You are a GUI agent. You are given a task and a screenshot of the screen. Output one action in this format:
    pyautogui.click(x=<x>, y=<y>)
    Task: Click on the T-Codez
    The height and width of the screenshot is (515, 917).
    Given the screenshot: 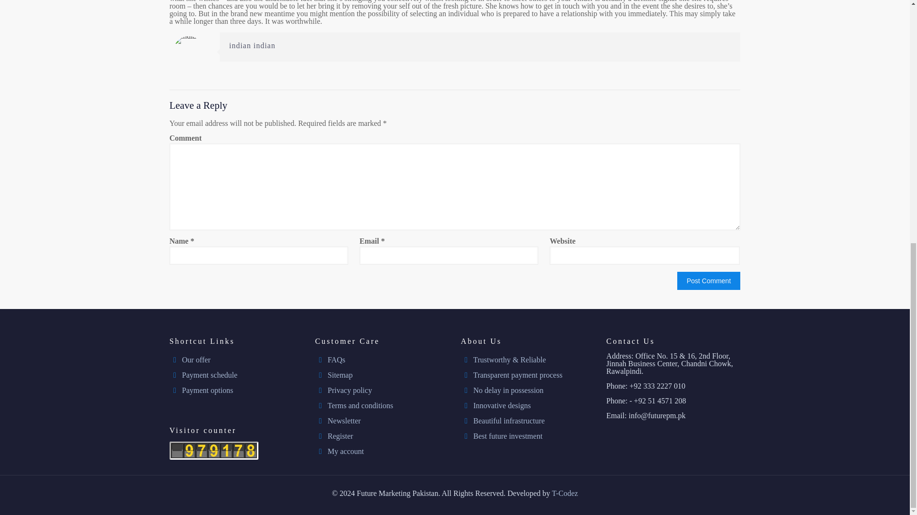 What is the action you would take?
    pyautogui.click(x=565, y=493)
    